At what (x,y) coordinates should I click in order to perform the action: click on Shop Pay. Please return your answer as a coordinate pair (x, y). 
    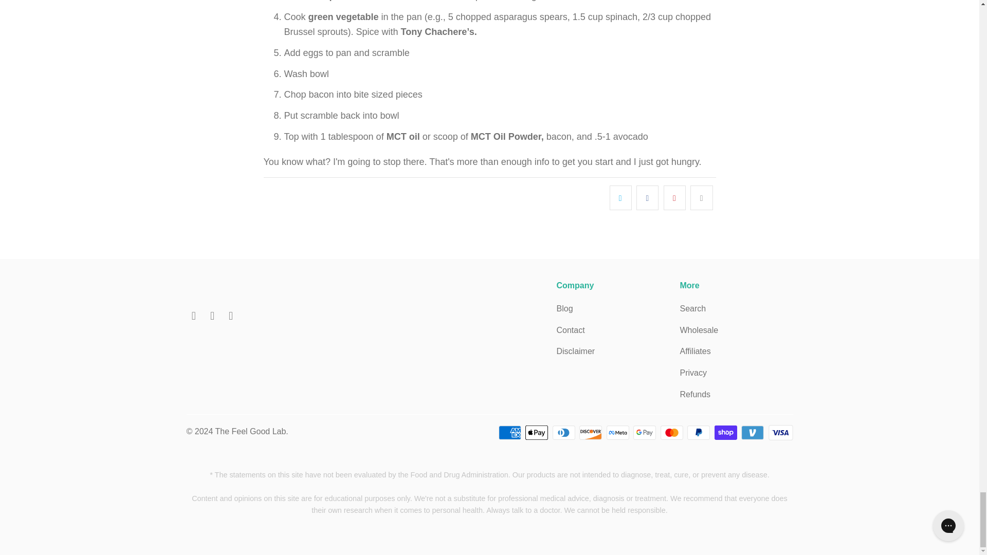
    Looking at the image, I should click on (727, 433).